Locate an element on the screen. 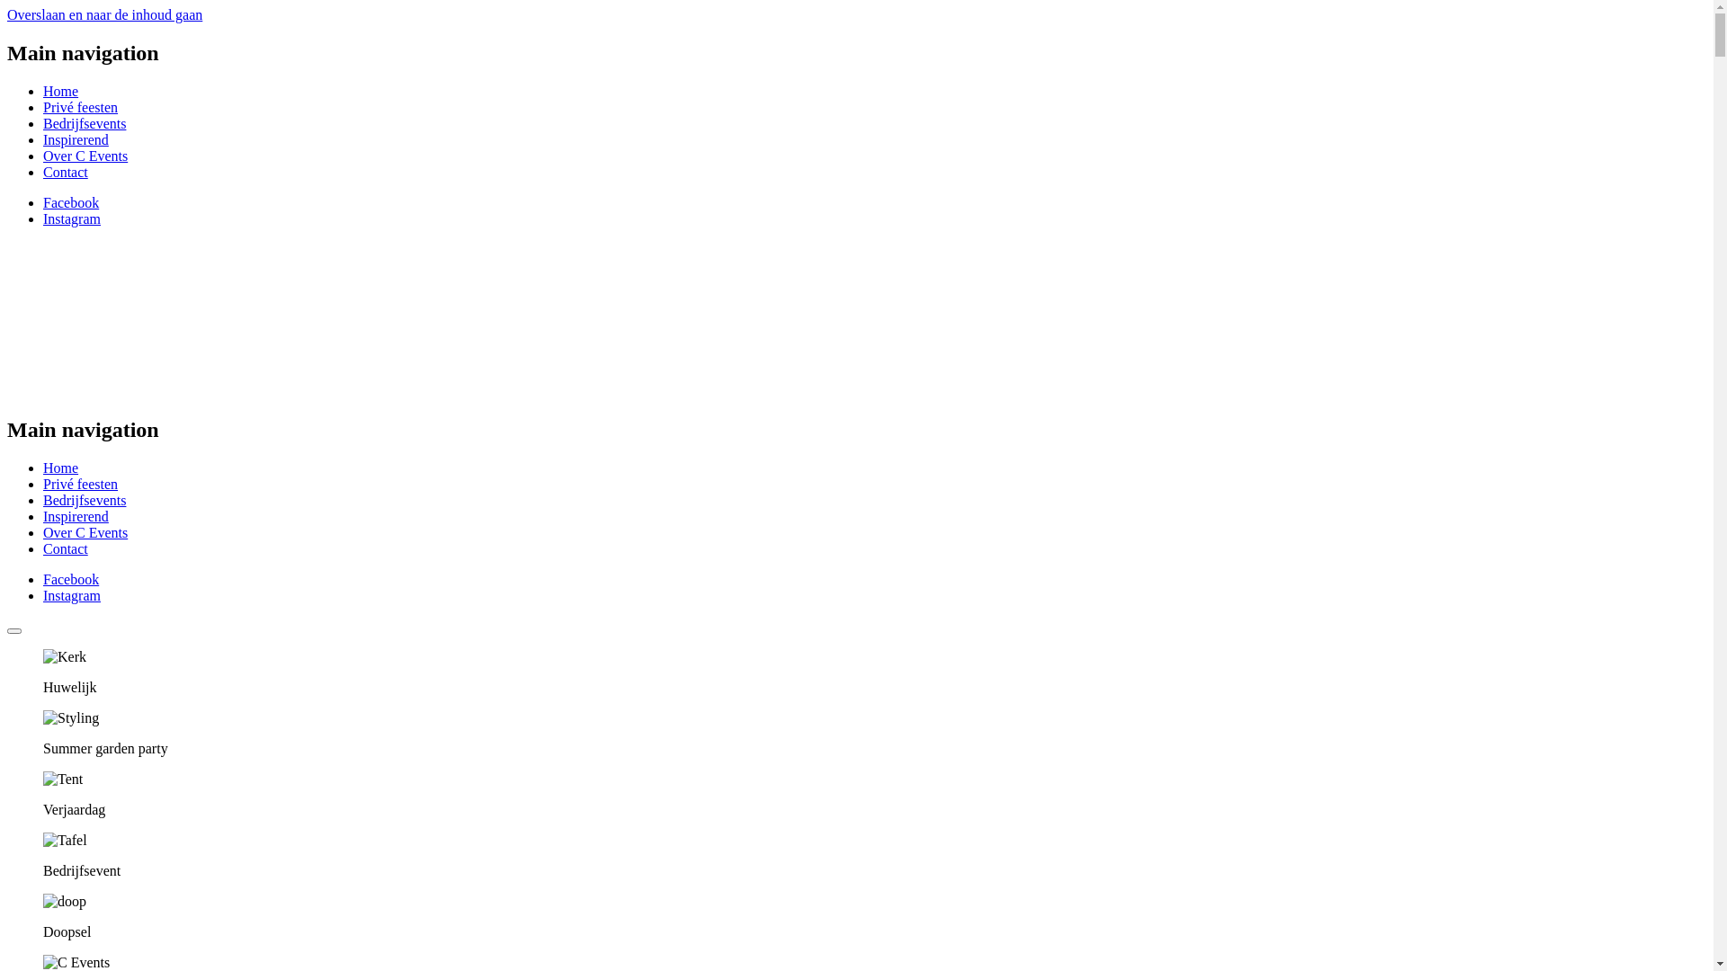  Verjaardag is located at coordinates (63, 779).